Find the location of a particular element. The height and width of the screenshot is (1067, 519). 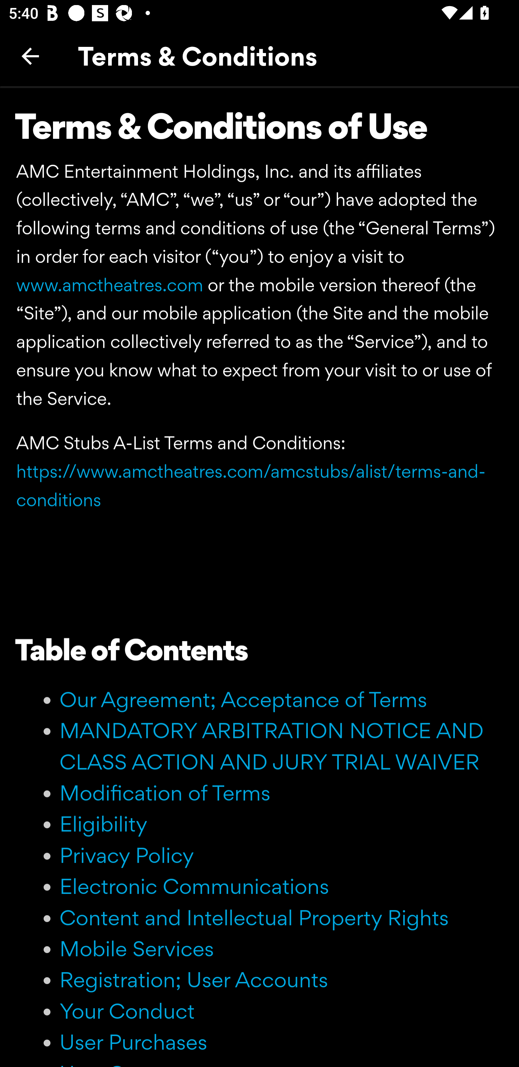

Electronic Communications is located at coordinates (195, 886).